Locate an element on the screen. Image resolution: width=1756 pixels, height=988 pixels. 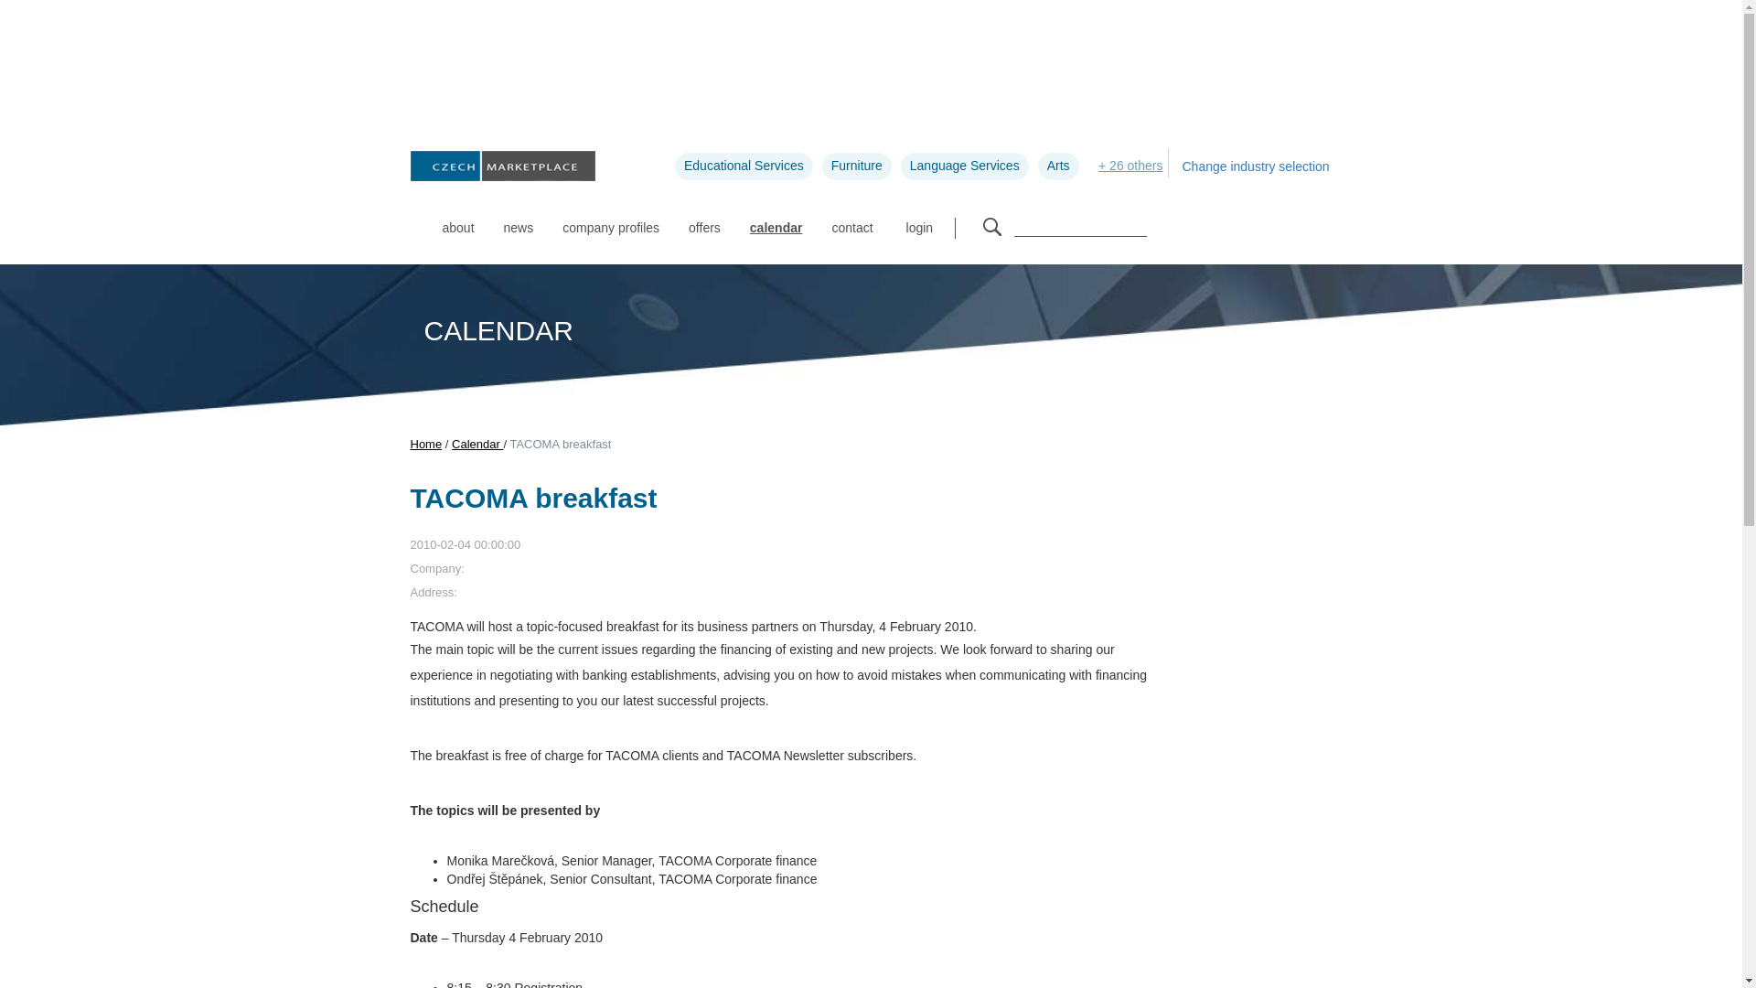
offers is located at coordinates (704, 218).